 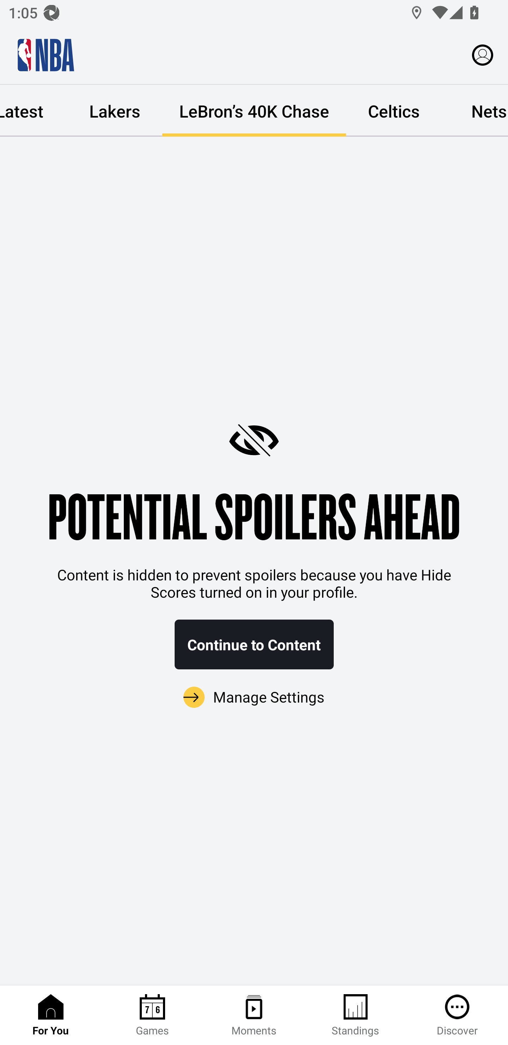 I want to click on Games, so click(x=152, y=1015).